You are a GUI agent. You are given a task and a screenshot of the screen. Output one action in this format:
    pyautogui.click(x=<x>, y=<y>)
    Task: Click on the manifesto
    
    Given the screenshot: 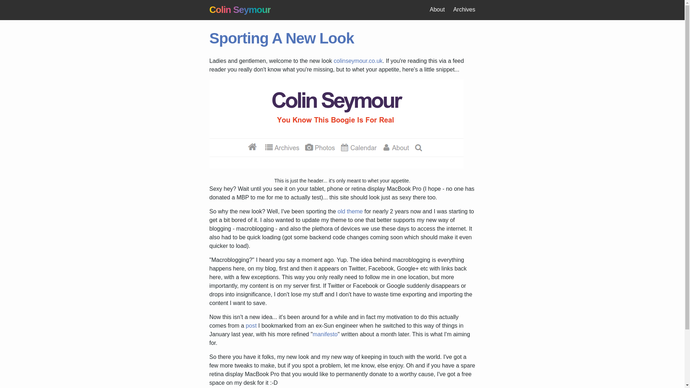 What is the action you would take?
    pyautogui.click(x=325, y=334)
    